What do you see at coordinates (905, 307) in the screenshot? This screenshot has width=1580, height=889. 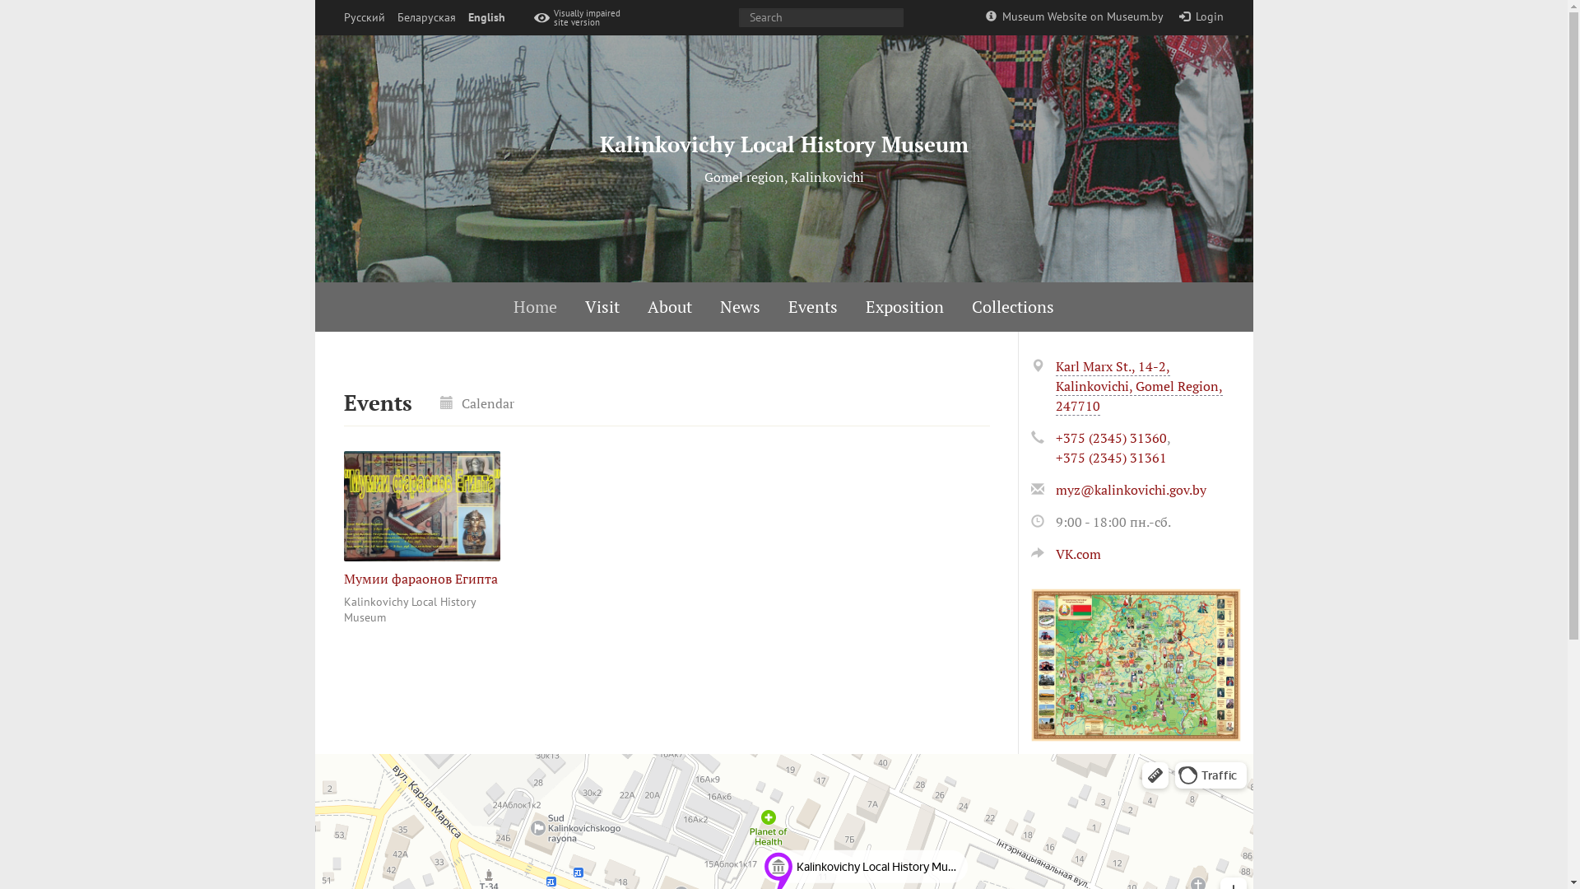 I see `Exposition` at bounding box center [905, 307].